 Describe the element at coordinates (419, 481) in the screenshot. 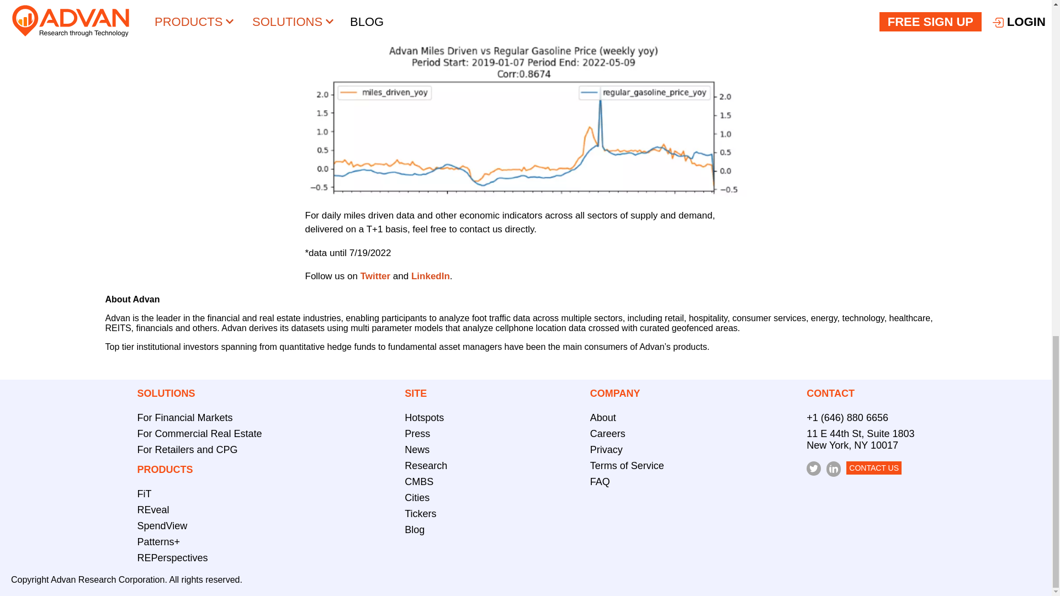

I see `CMBS` at that location.